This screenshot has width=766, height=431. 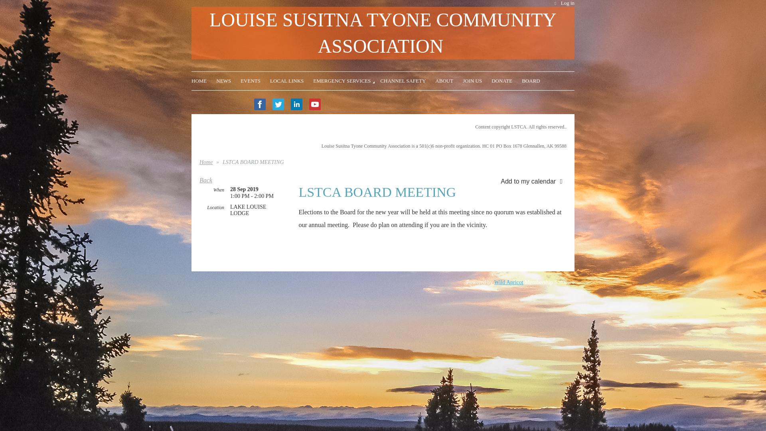 I want to click on CHANNEL SAFETY, so click(x=407, y=80).